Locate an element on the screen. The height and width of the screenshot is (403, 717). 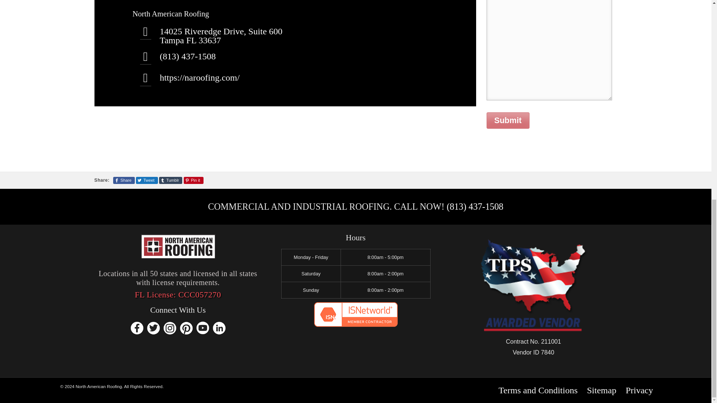
Submit is located at coordinates (507, 120).